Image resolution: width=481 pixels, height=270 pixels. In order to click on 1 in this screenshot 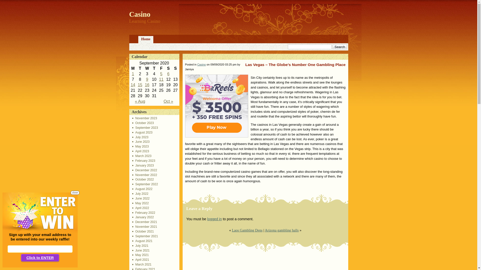, I will do `click(133, 74)`.